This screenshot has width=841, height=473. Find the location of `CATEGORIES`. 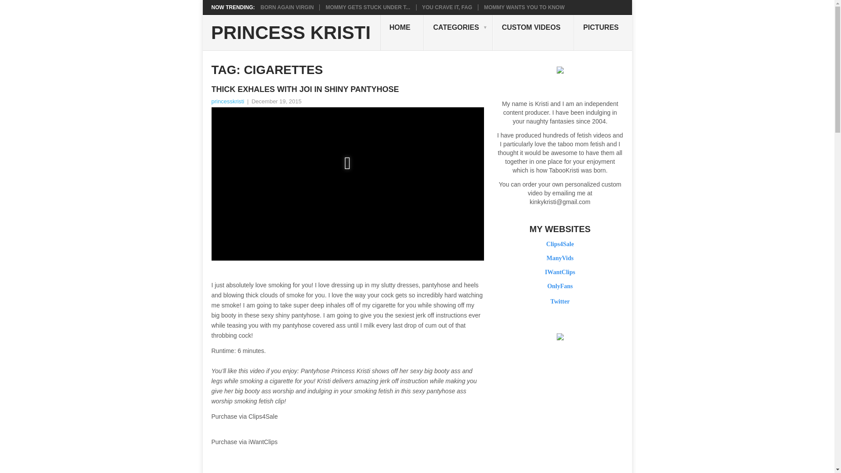

CATEGORIES is located at coordinates (458, 32).